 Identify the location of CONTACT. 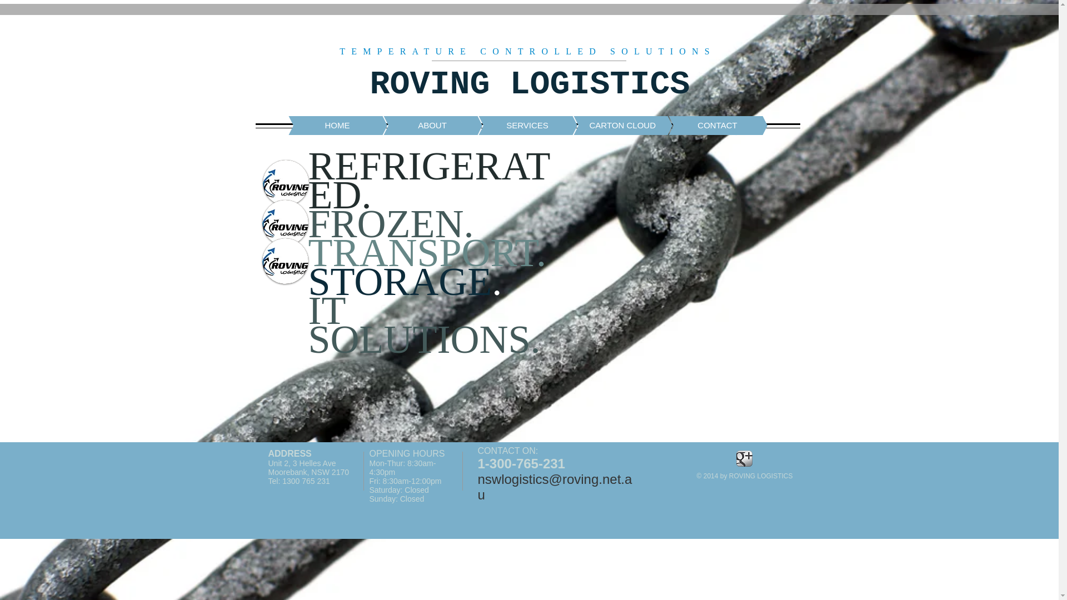
(701, 126).